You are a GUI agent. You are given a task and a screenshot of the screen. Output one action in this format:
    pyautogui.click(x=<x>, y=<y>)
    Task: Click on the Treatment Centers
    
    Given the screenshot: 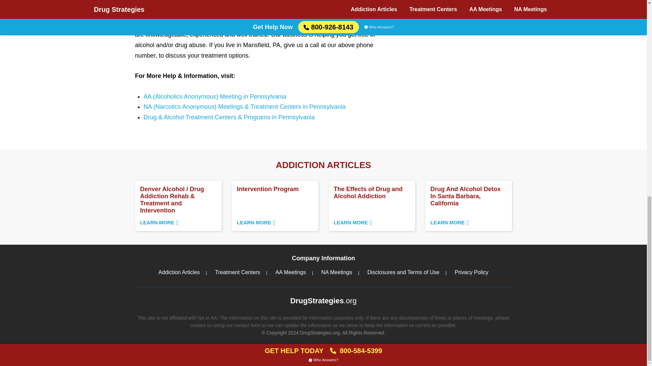 What is the action you would take?
    pyautogui.click(x=274, y=206)
    